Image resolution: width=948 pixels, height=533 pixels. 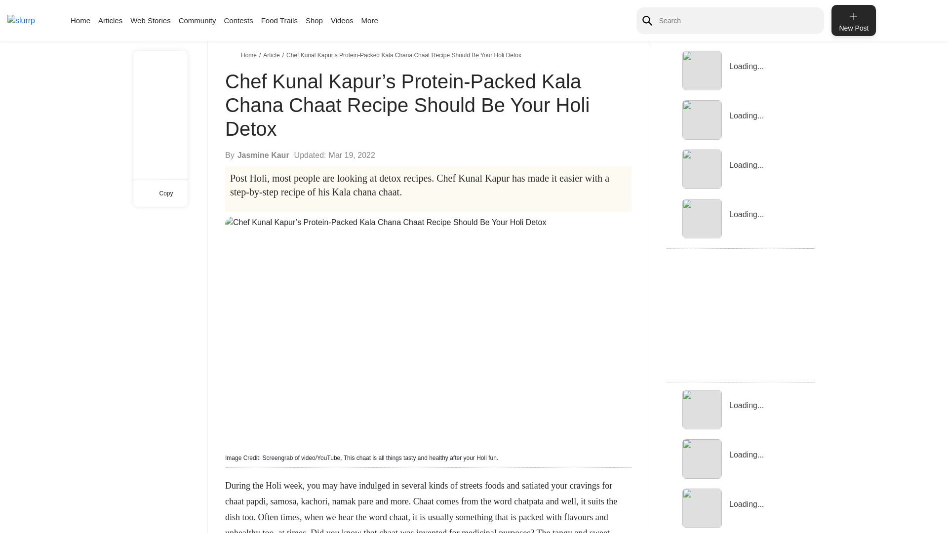 What do you see at coordinates (80, 20) in the screenshot?
I see `Home` at bounding box center [80, 20].